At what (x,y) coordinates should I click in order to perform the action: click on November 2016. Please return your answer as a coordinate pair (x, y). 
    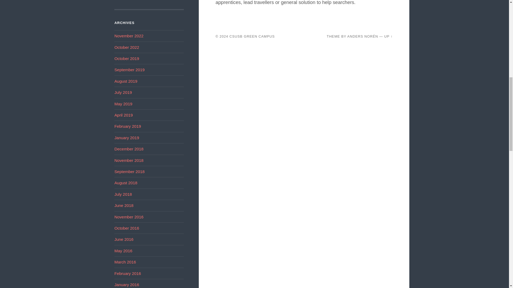
    Looking at the image, I should click on (129, 217).